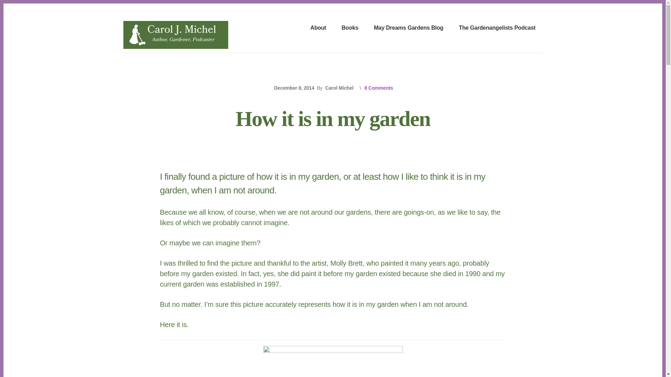  Describe the element at coordinates (408, 28) in the screenshot. I see `May Dreams Gardens Blog` at that location.